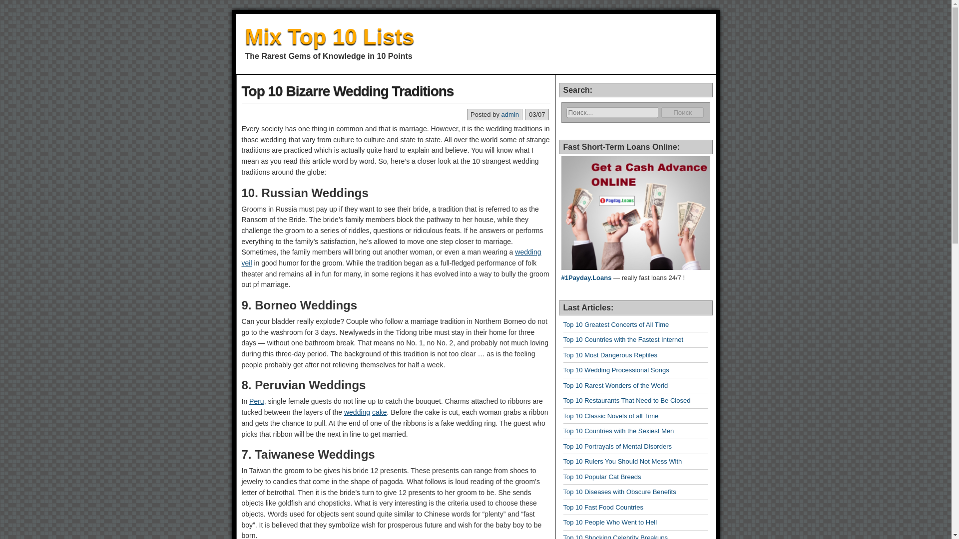  What do you see at coordinates (610, 355) in the screenshot?
I see `Top 10 Most Dangerous Reptiles` at bounding box center [610, 355].